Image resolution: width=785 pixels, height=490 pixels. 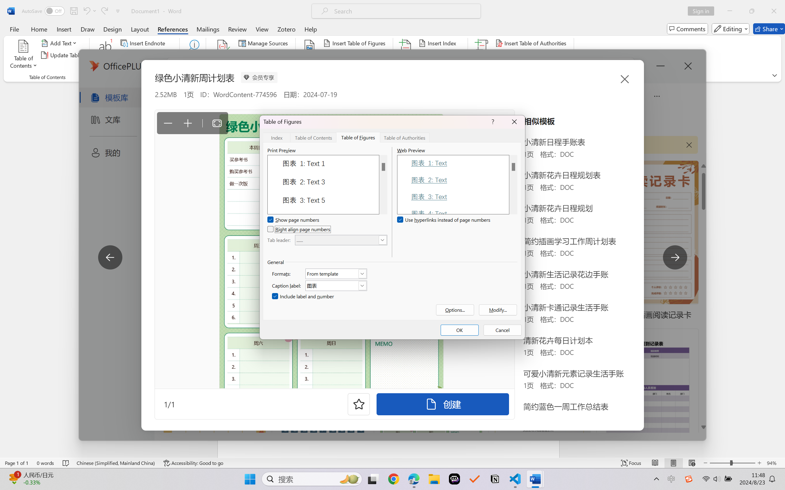 What do you see at coordinates (223, 55) in the screenshot?
I see `Insert Citation` at bounding box center [223, 55].